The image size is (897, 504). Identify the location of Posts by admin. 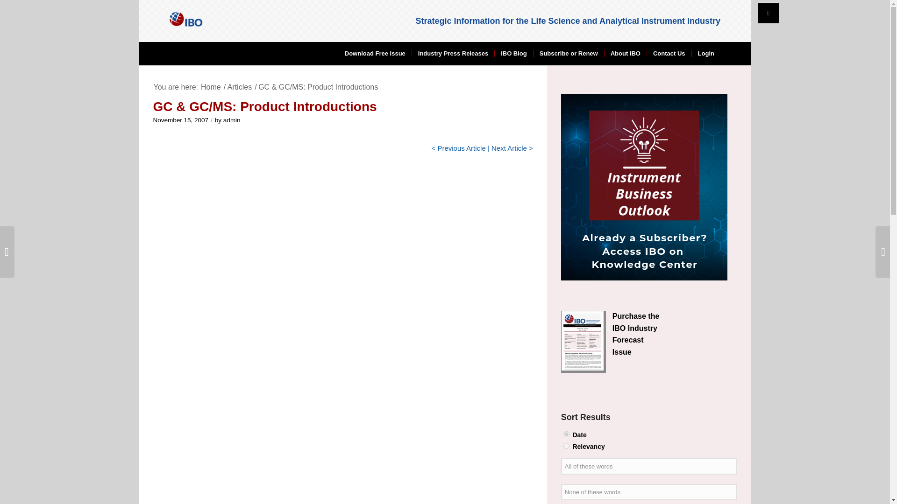
(232, 119).